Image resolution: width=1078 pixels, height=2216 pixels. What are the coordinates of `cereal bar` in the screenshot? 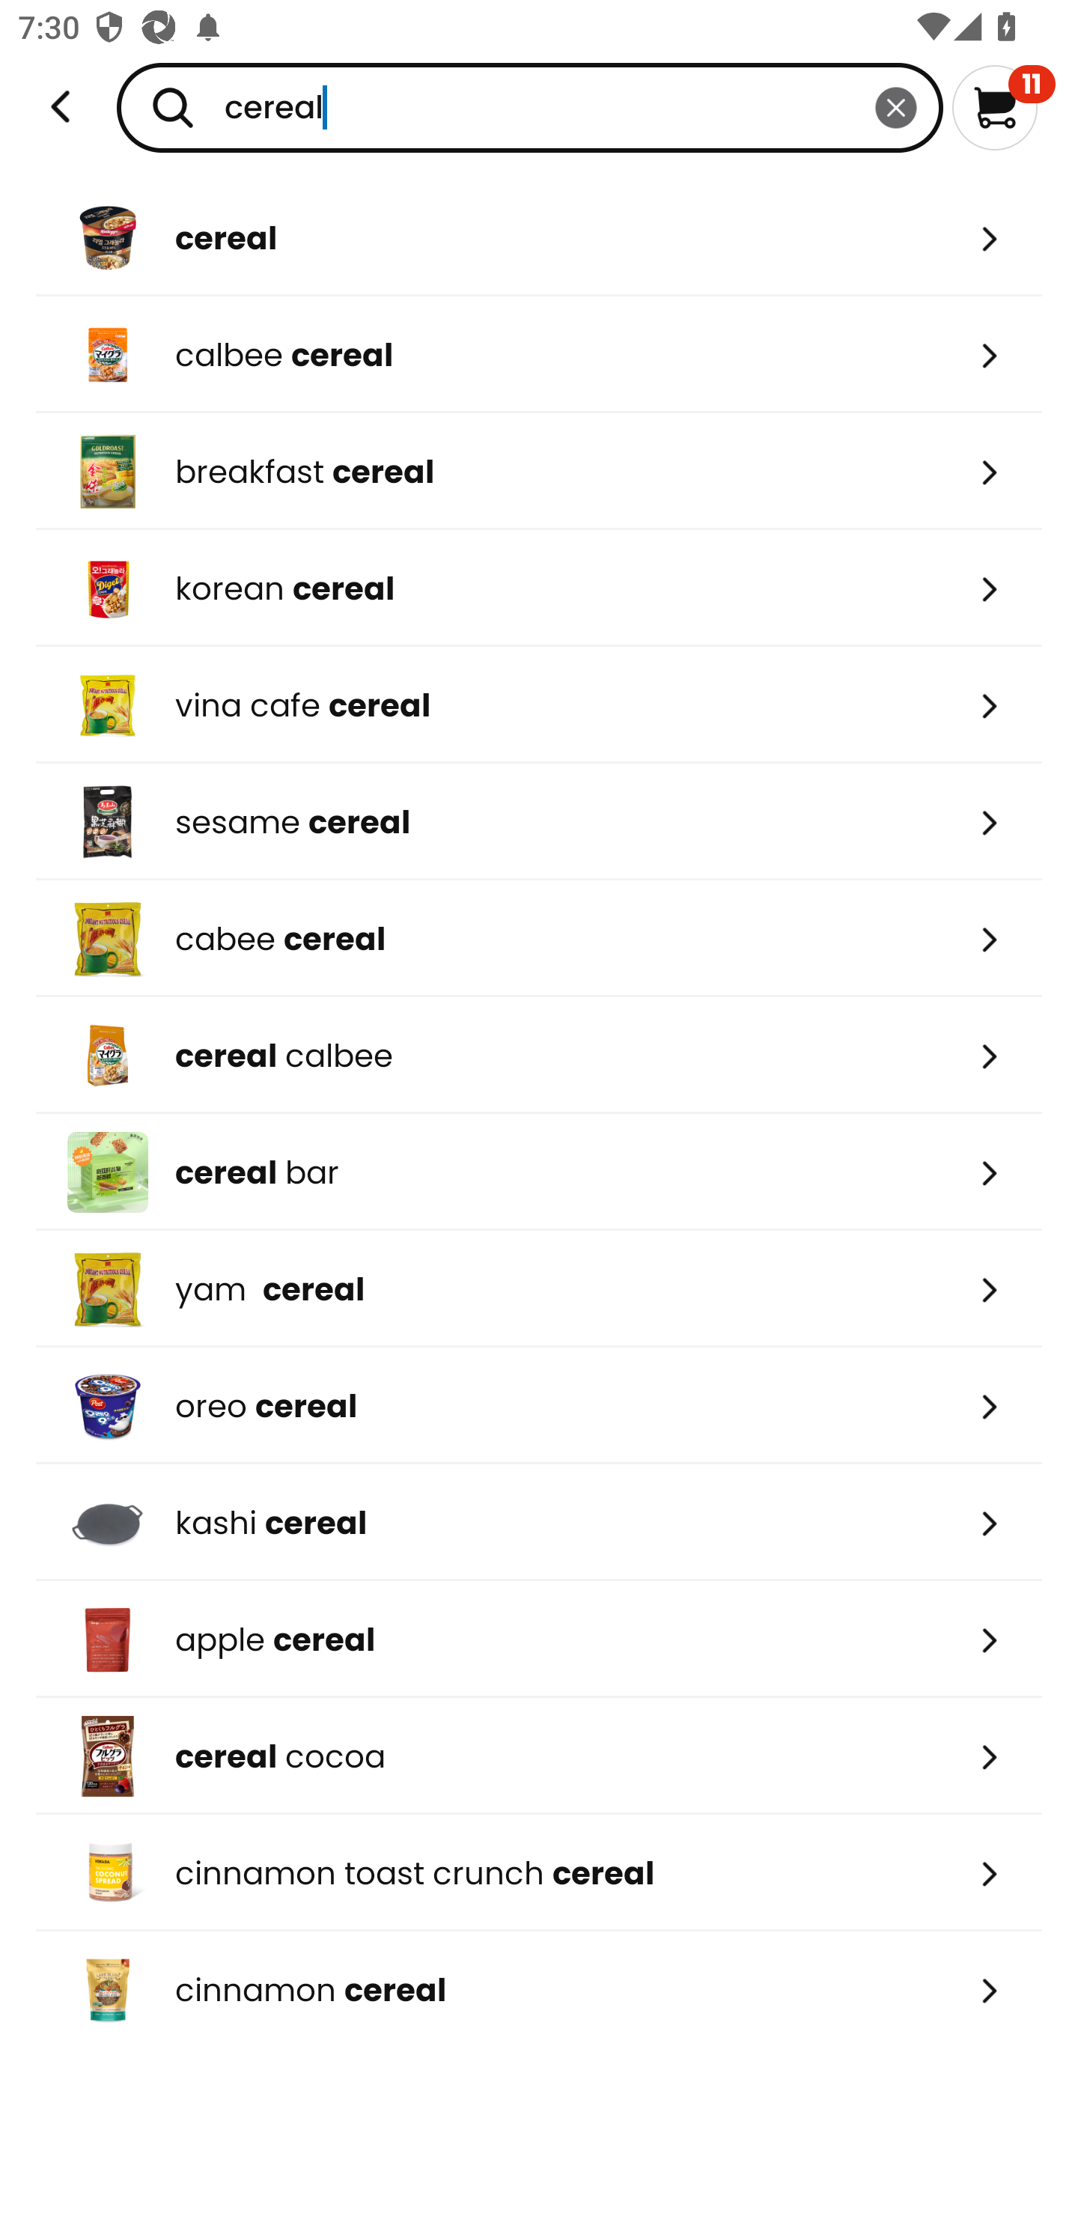 It's located at (539, 1172).